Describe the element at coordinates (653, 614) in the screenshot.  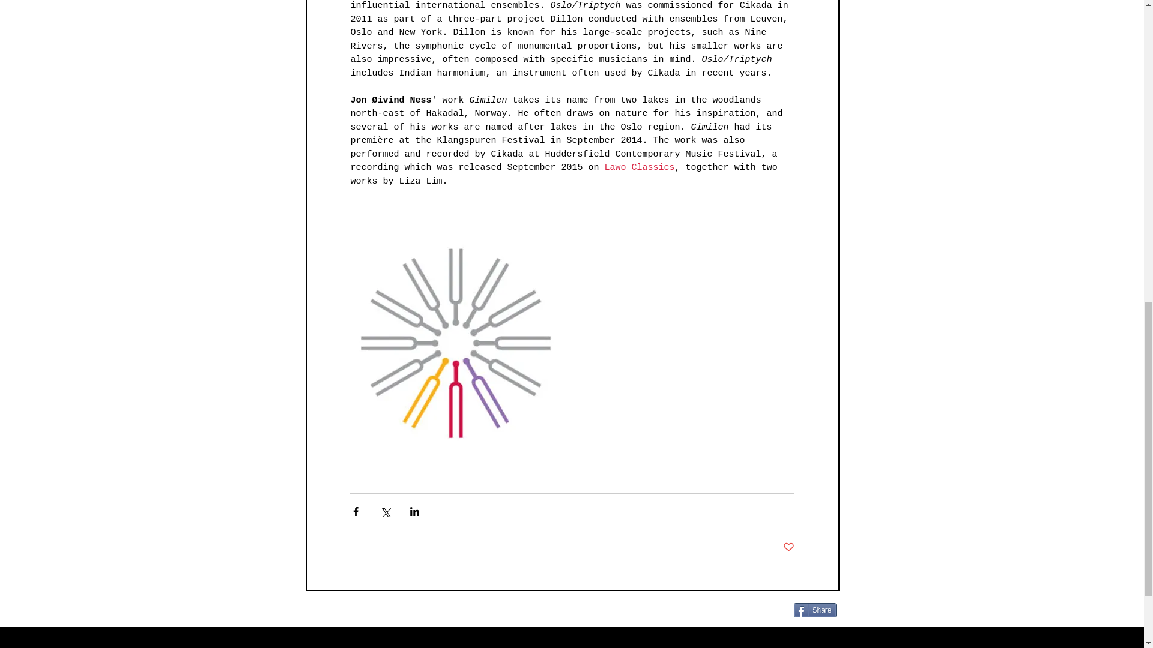
I see `Facebook Like` at that location.